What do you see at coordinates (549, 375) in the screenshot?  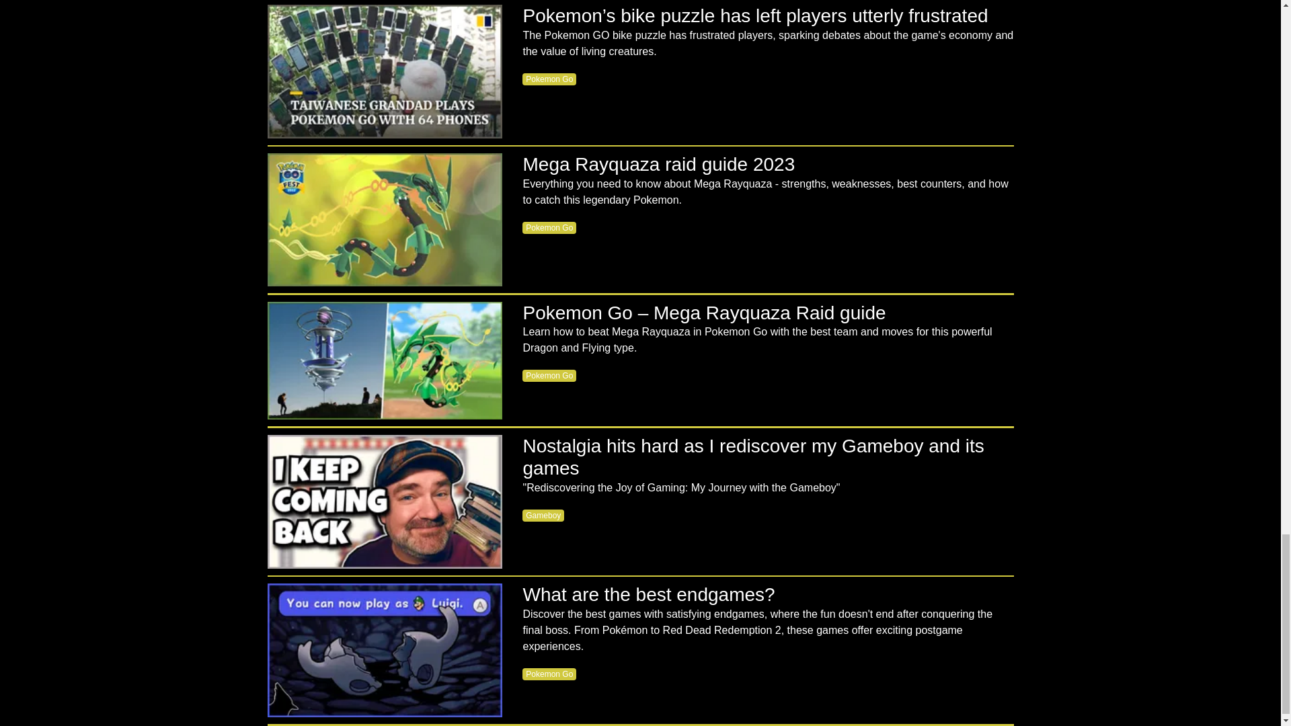 I see `Pokemon Go` at bounding box center [549, 375].